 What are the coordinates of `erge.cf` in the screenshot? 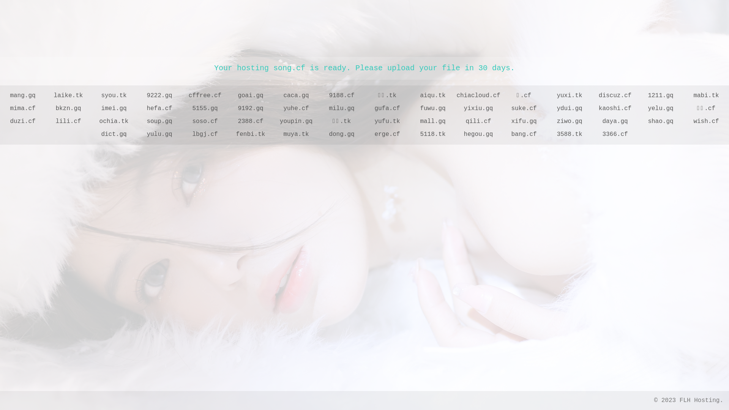 It's located at (387, 134).